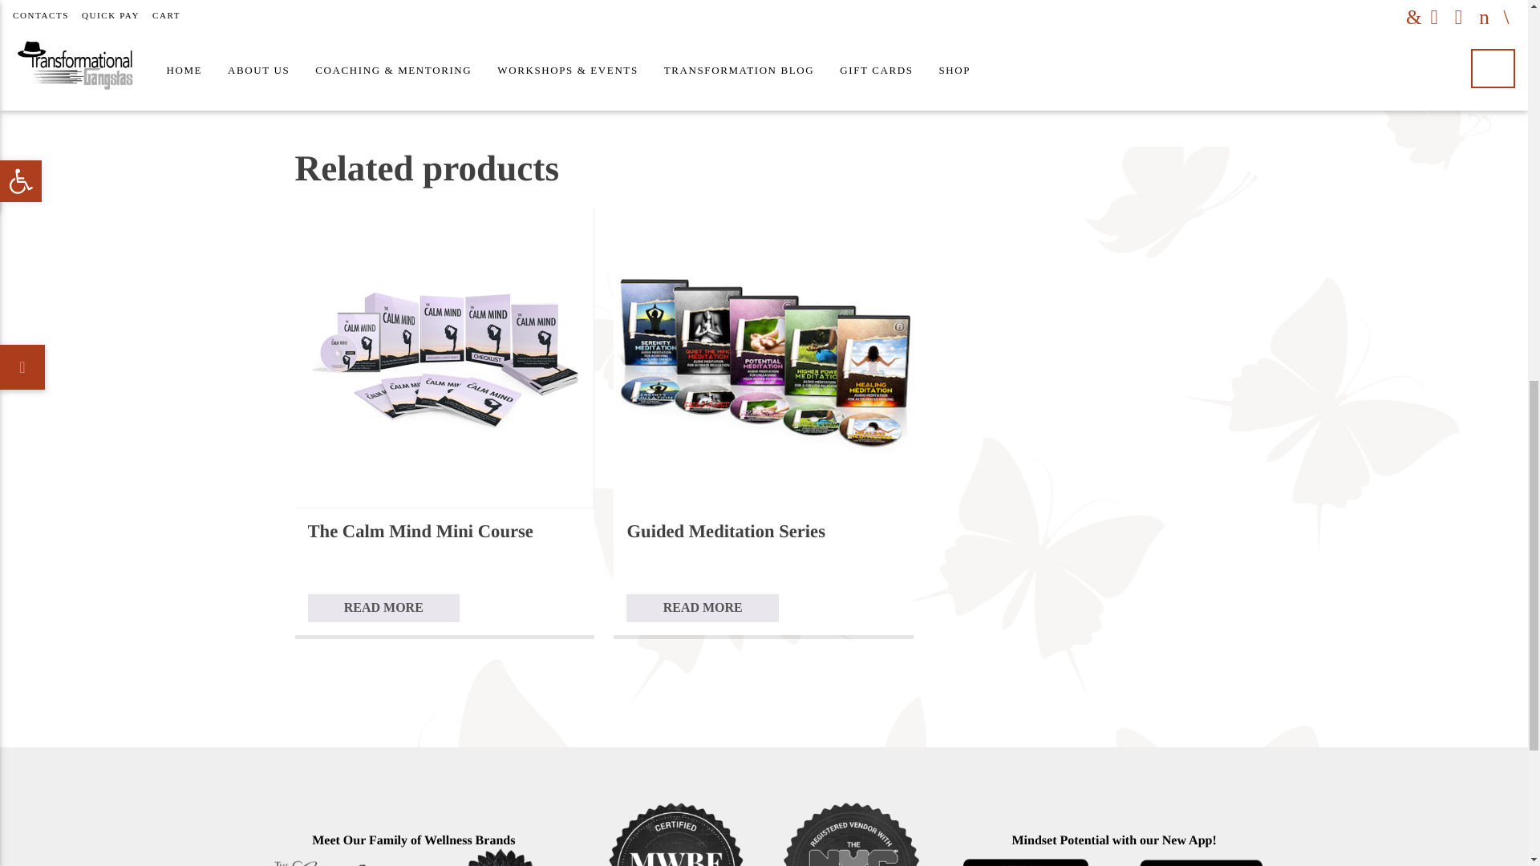  I want to click on NYC-1024x1024, so click(851, 831).